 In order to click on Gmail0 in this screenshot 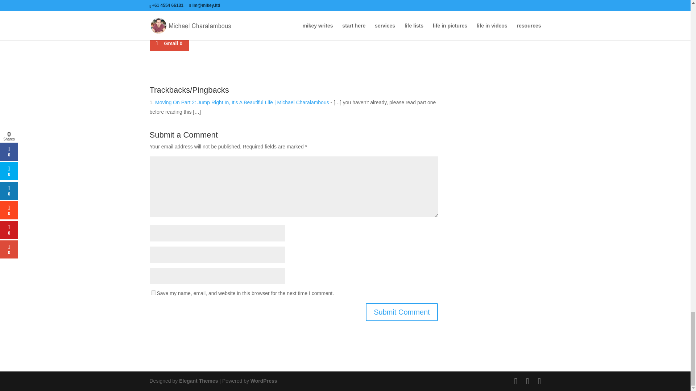, I will do `click(169, 43)`.